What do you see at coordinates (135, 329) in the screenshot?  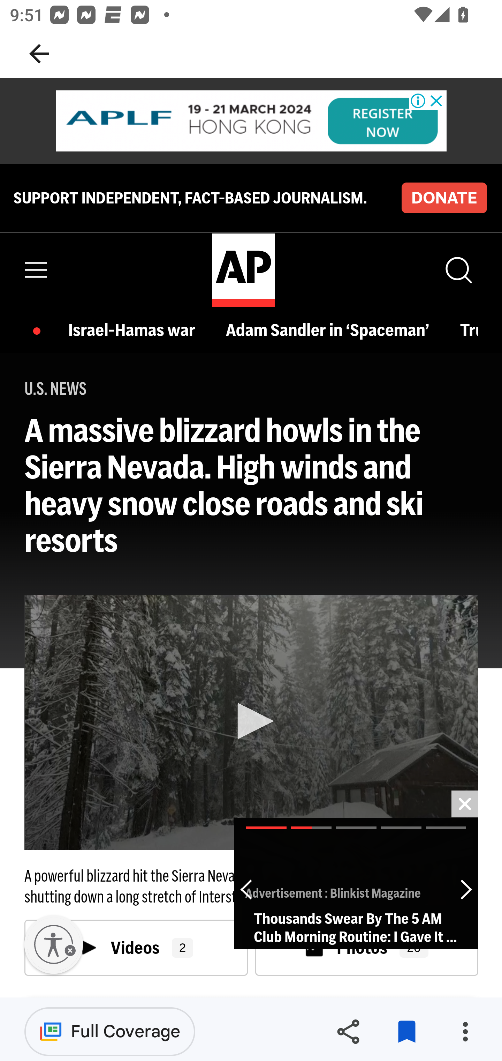 I see `Israel-Hamas war` at bounding box center [135, 329].